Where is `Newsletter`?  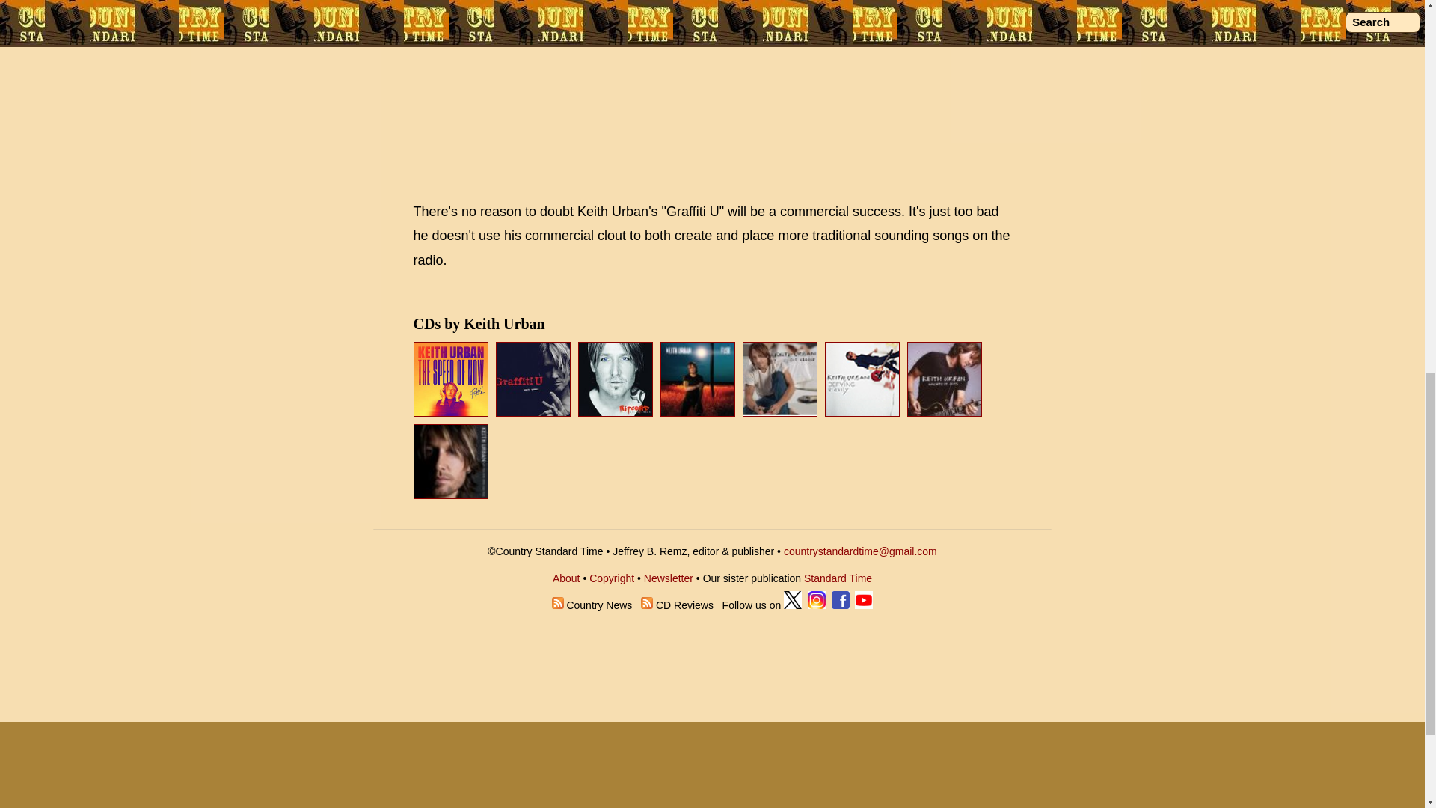 Newsletter is located at coordinates (669, 578).